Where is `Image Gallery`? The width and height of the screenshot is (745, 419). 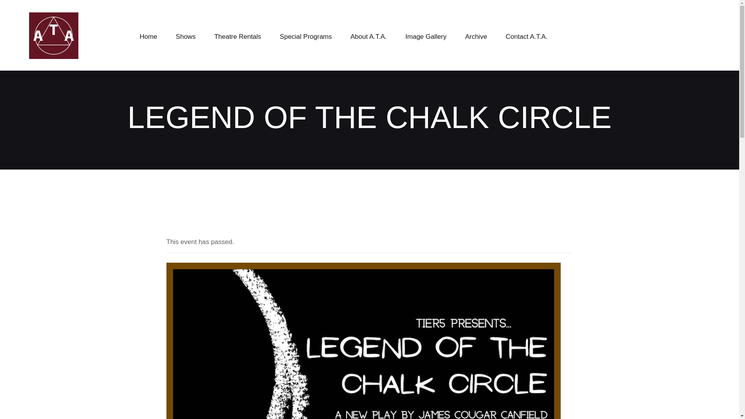 Image Gallery is located at coordinates (426, 36).